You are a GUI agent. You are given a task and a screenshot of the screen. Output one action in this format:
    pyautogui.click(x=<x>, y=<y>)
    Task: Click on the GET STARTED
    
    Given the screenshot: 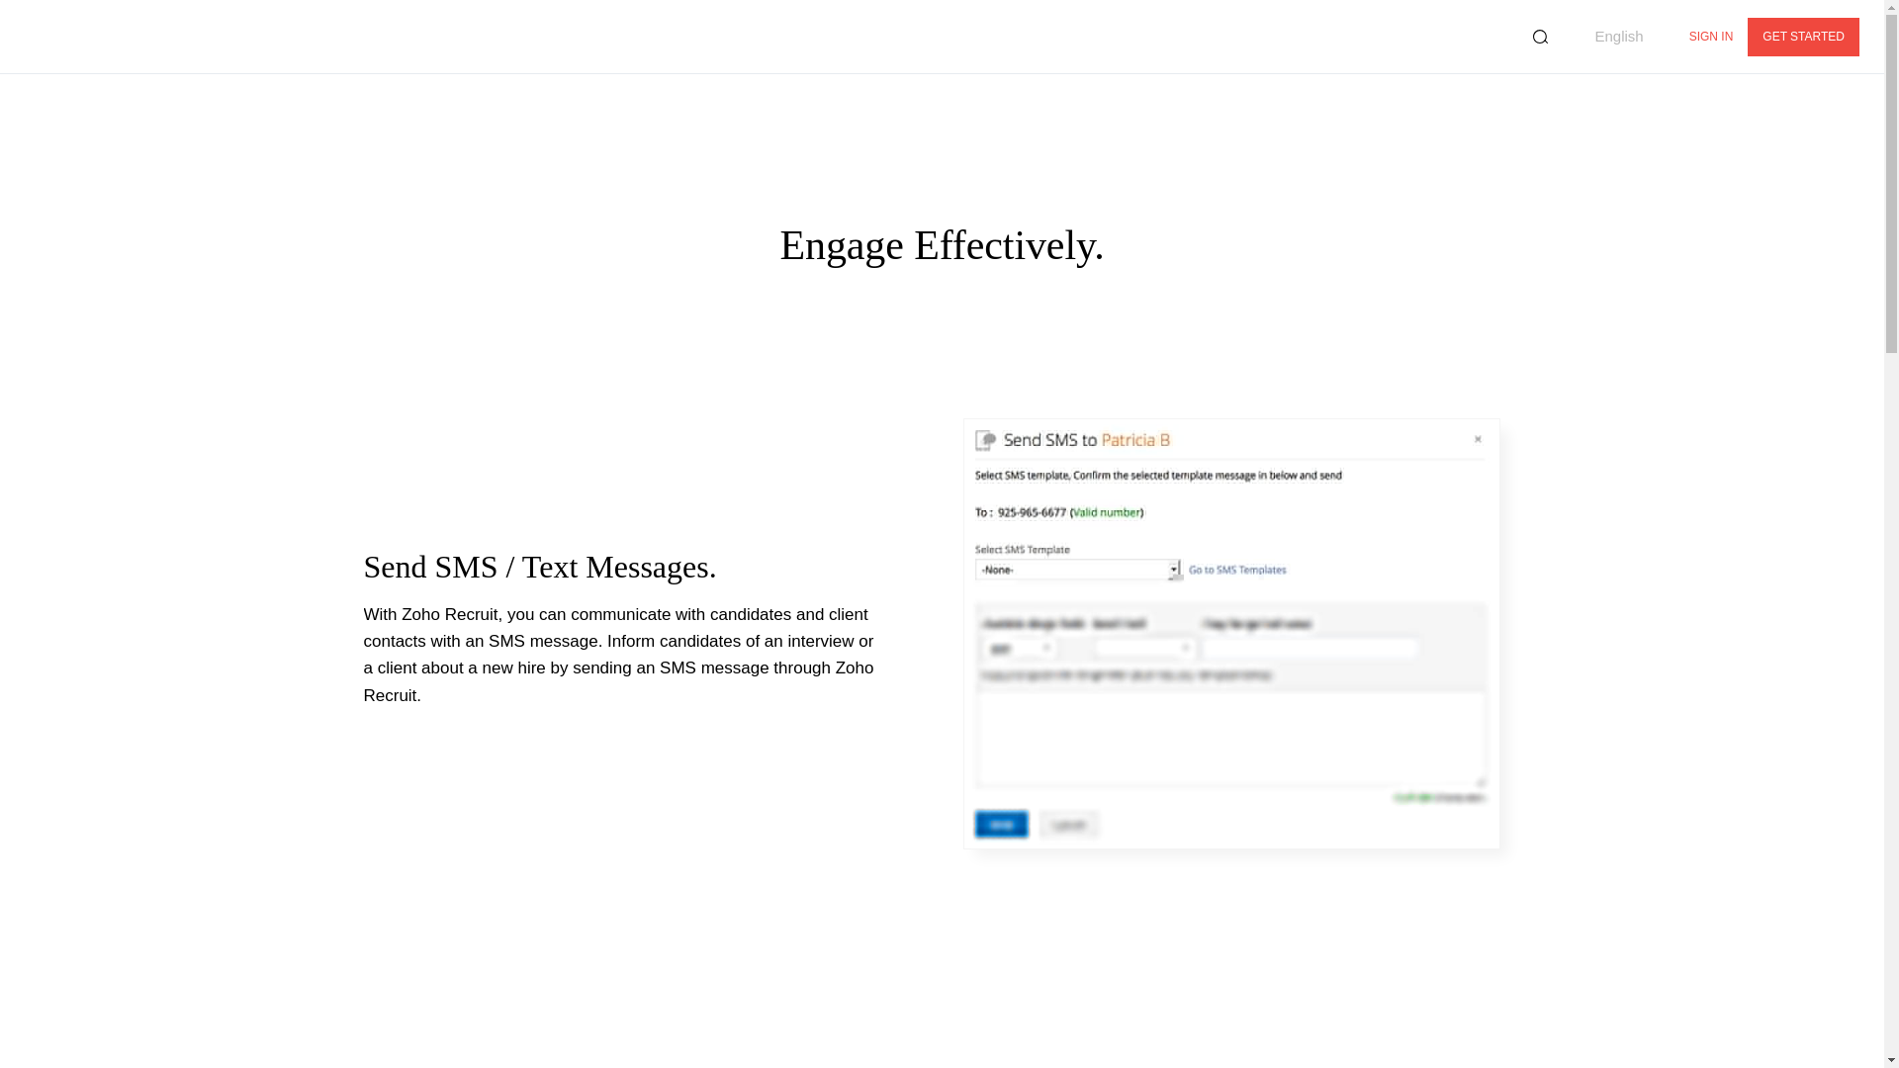 What is the action you would take?
    pyautogui.click(x=1802, y=38)
    